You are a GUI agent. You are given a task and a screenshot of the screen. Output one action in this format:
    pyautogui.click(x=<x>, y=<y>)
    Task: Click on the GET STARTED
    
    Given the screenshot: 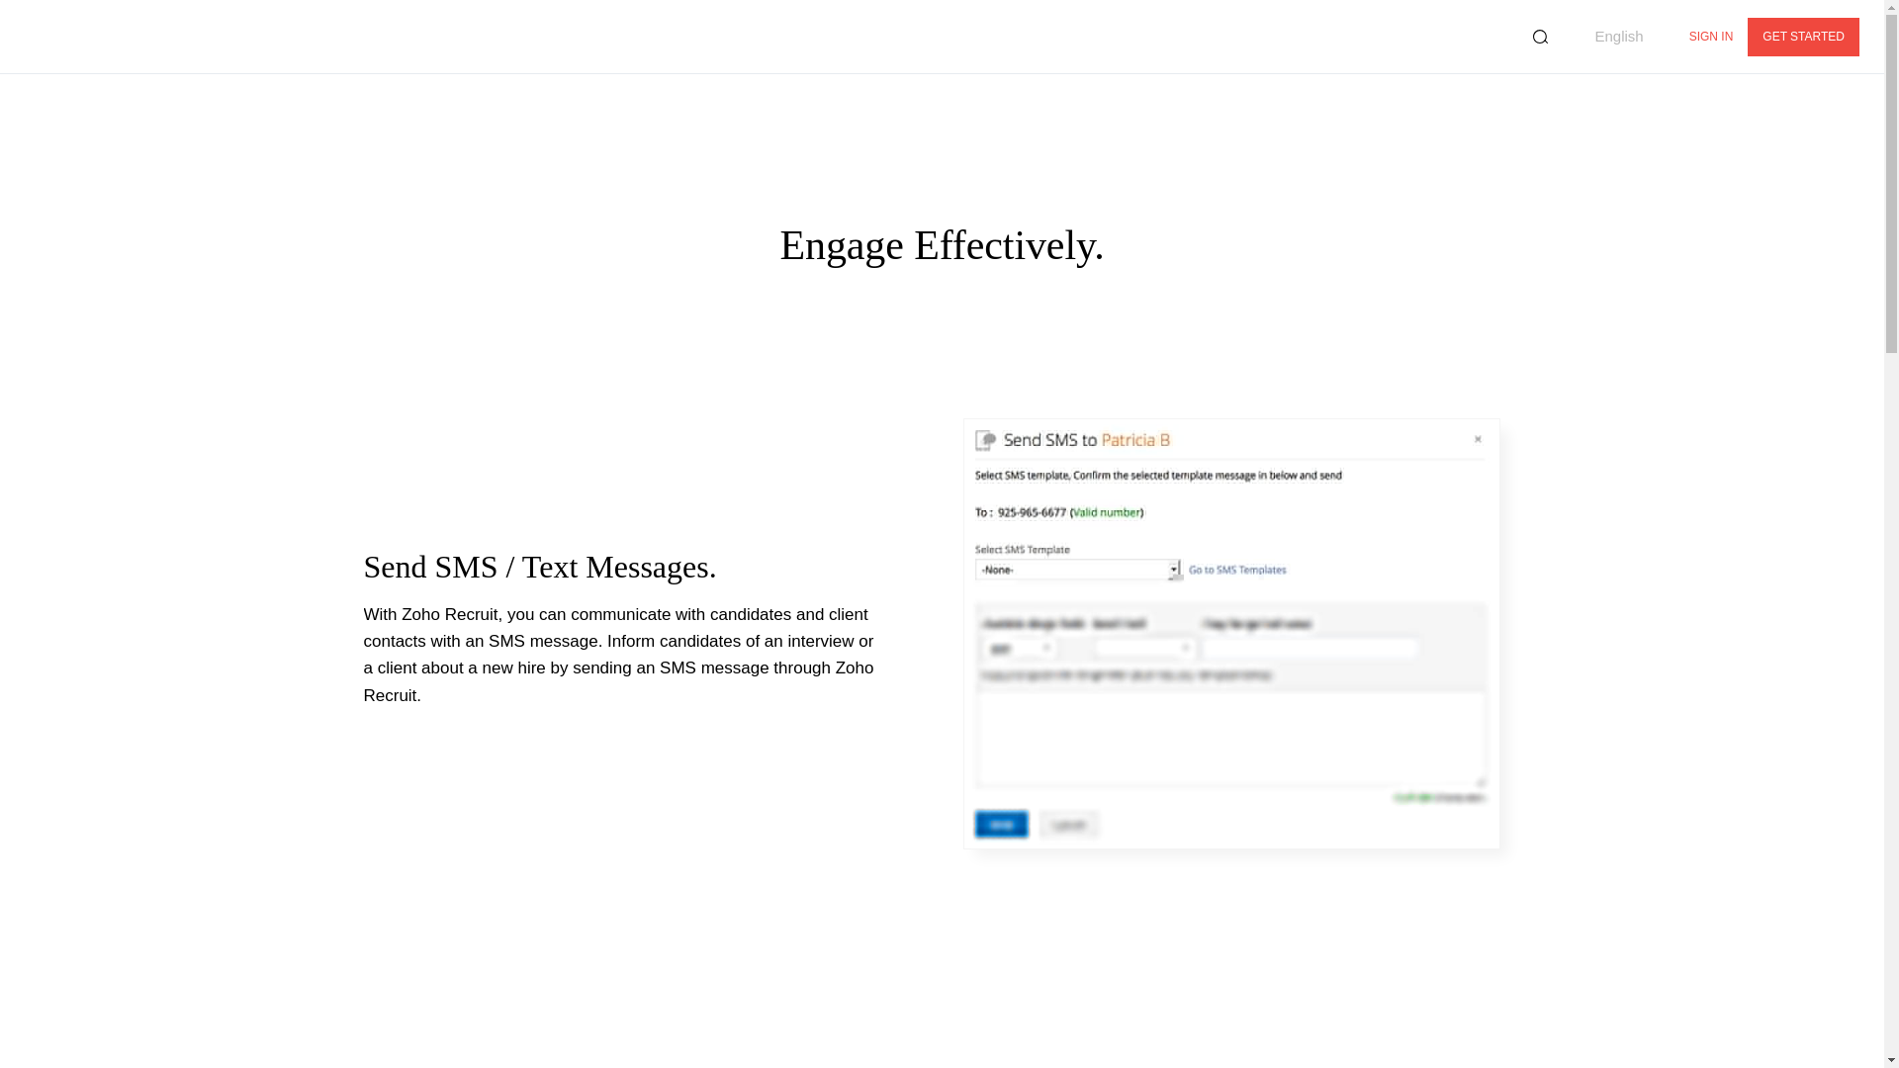 What is the action you would take?
    pyautogui.click(x=1802, y=38)
    